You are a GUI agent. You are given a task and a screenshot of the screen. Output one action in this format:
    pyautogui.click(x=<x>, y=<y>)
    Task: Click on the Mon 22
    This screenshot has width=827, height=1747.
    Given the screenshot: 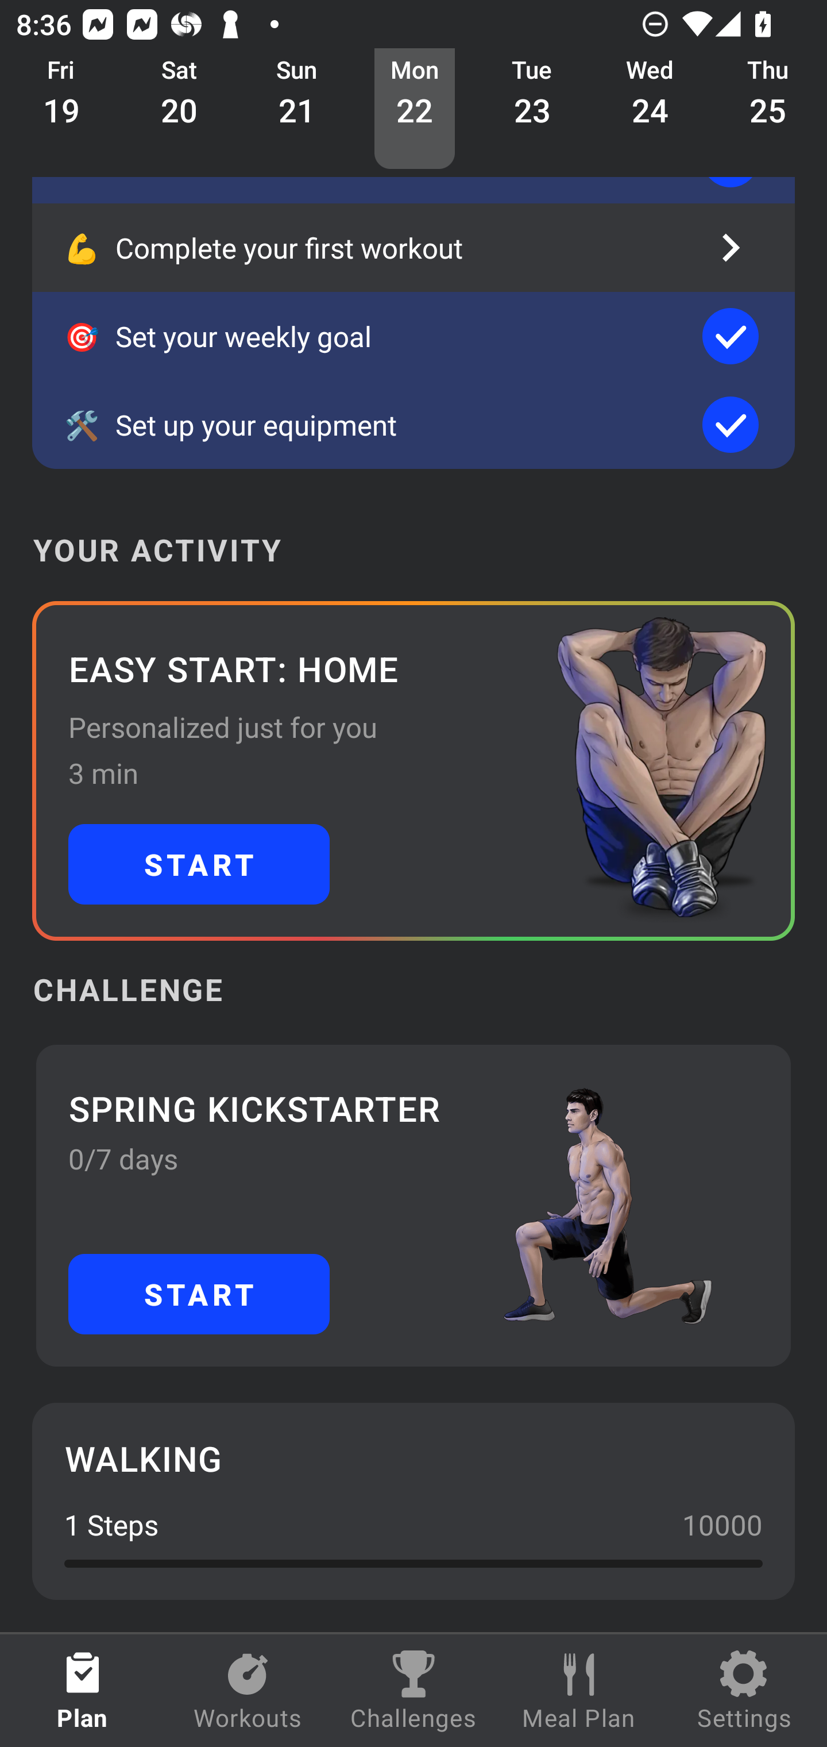 What is the action you would take?
    pyautogui.click(x=415, y=109)
    